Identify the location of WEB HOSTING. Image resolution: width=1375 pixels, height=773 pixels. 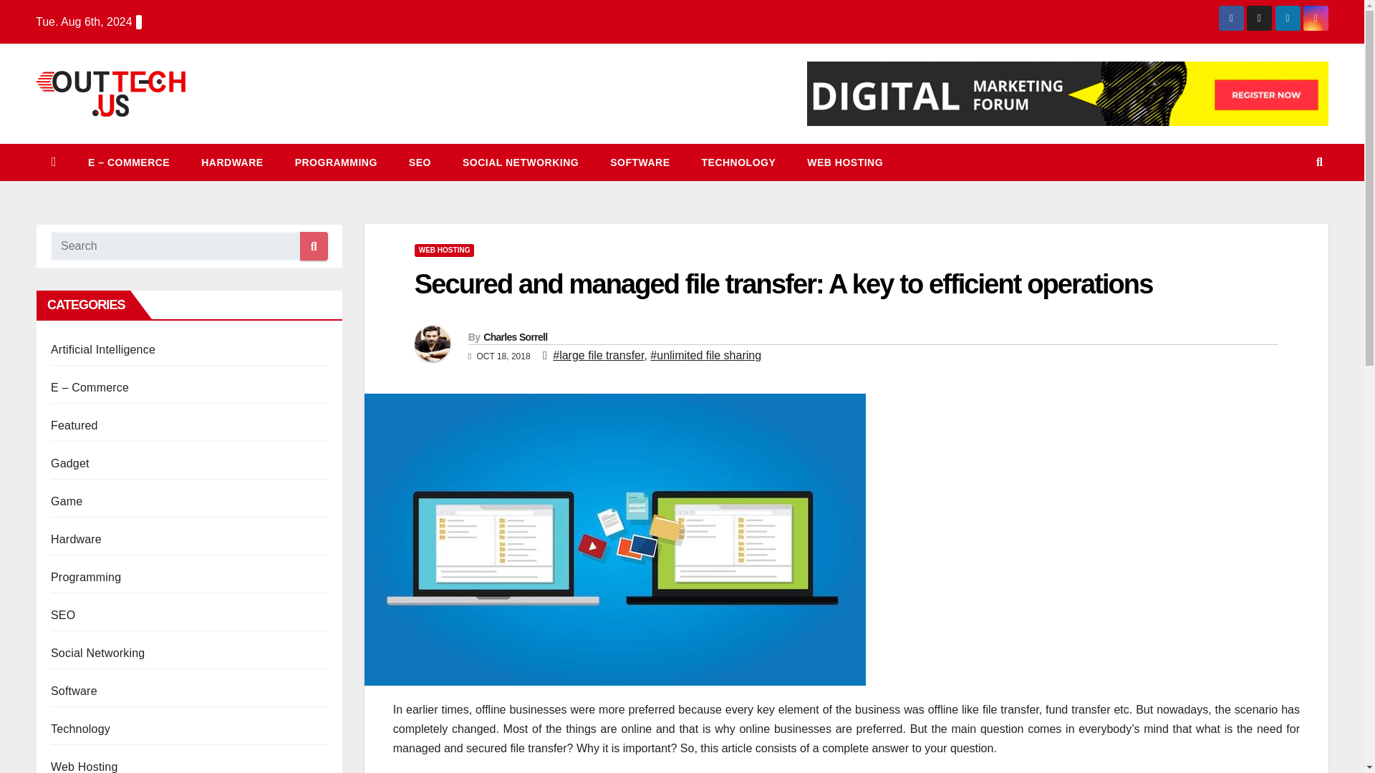
(845, 162).